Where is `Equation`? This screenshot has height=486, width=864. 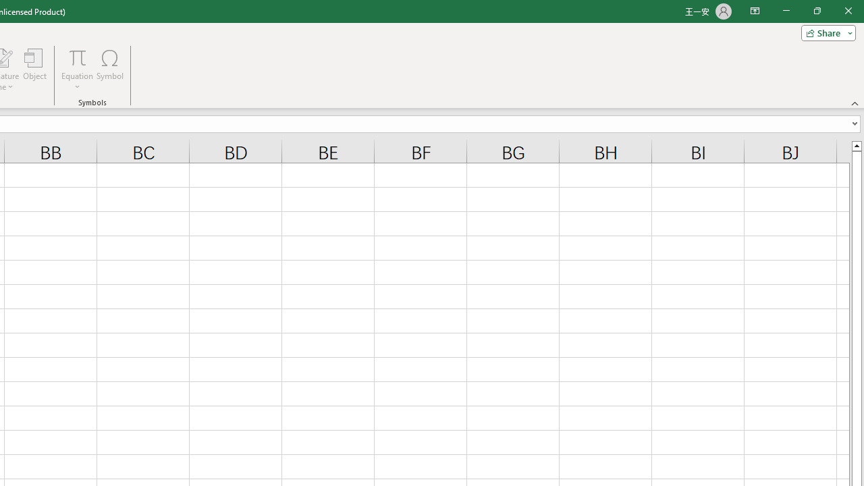 Equation is located at coordinates (77, 69).